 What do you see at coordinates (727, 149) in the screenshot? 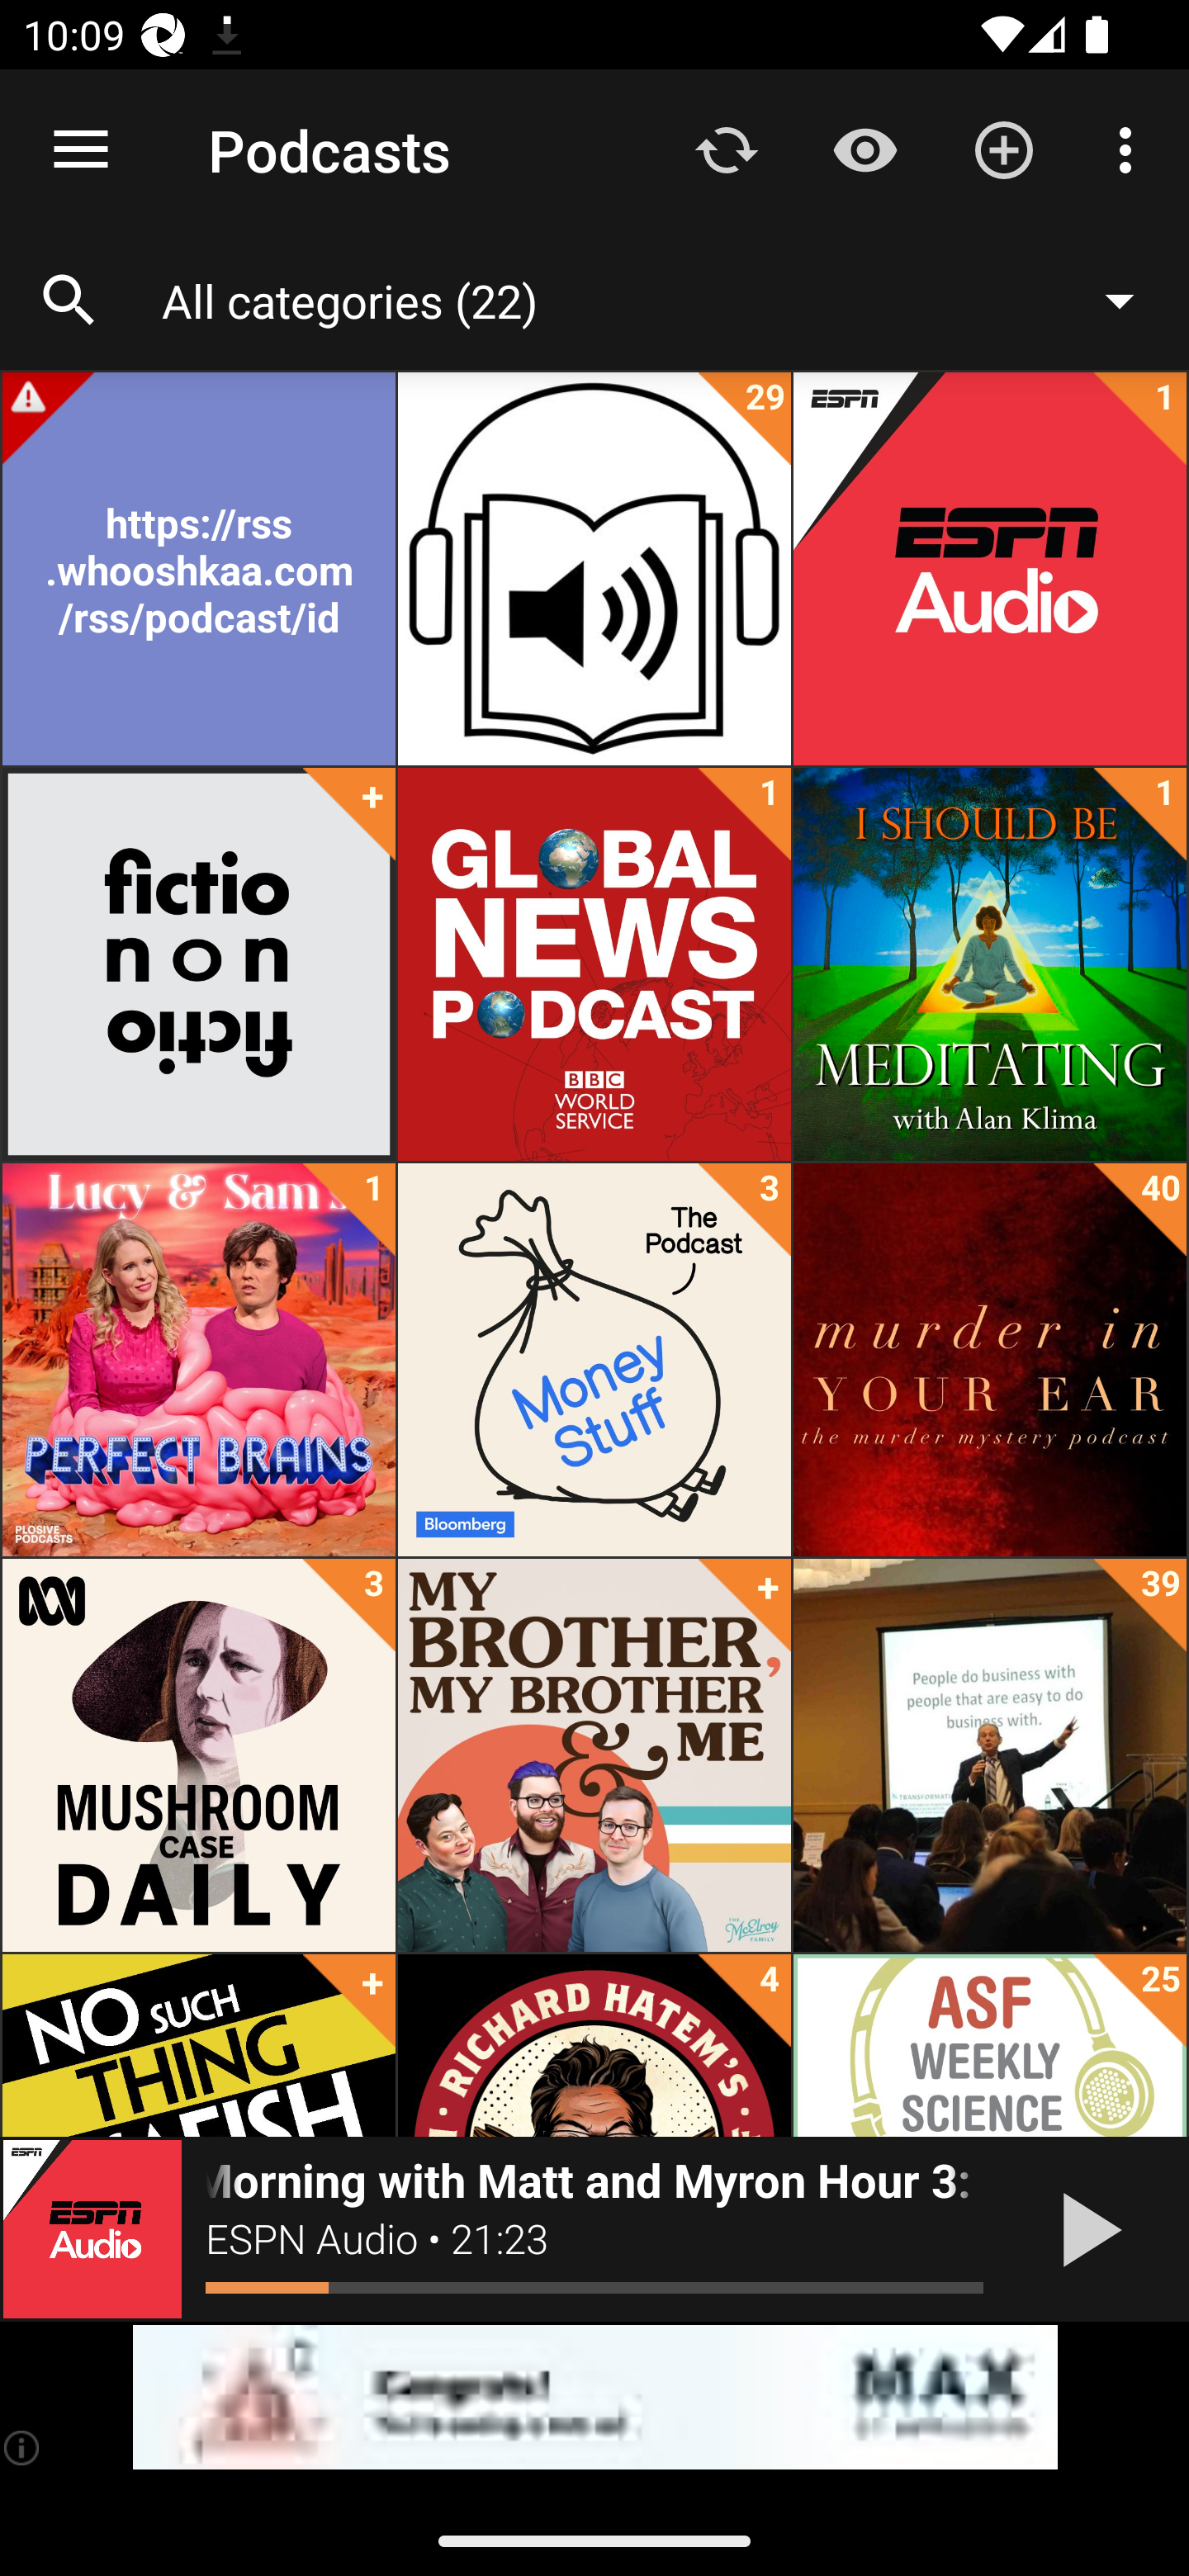
I see `Update` at bounding box center [727, 149].